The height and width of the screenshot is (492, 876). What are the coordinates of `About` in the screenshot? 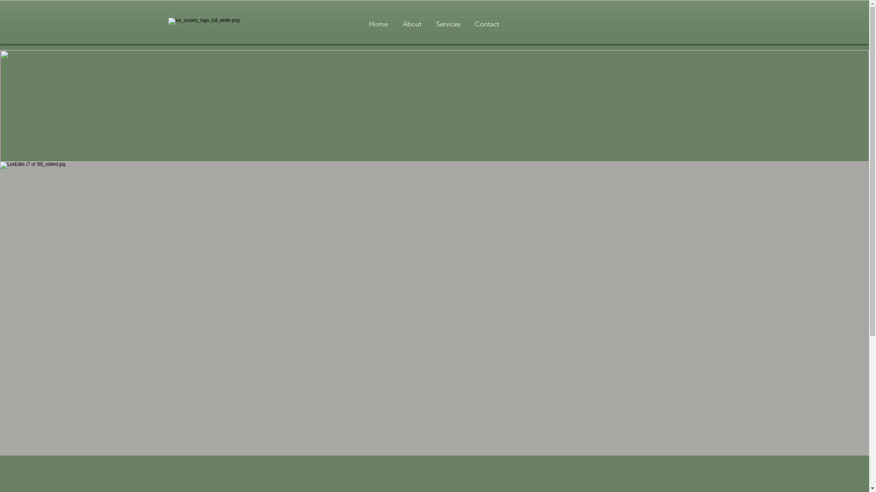 It's located at (412, 24).